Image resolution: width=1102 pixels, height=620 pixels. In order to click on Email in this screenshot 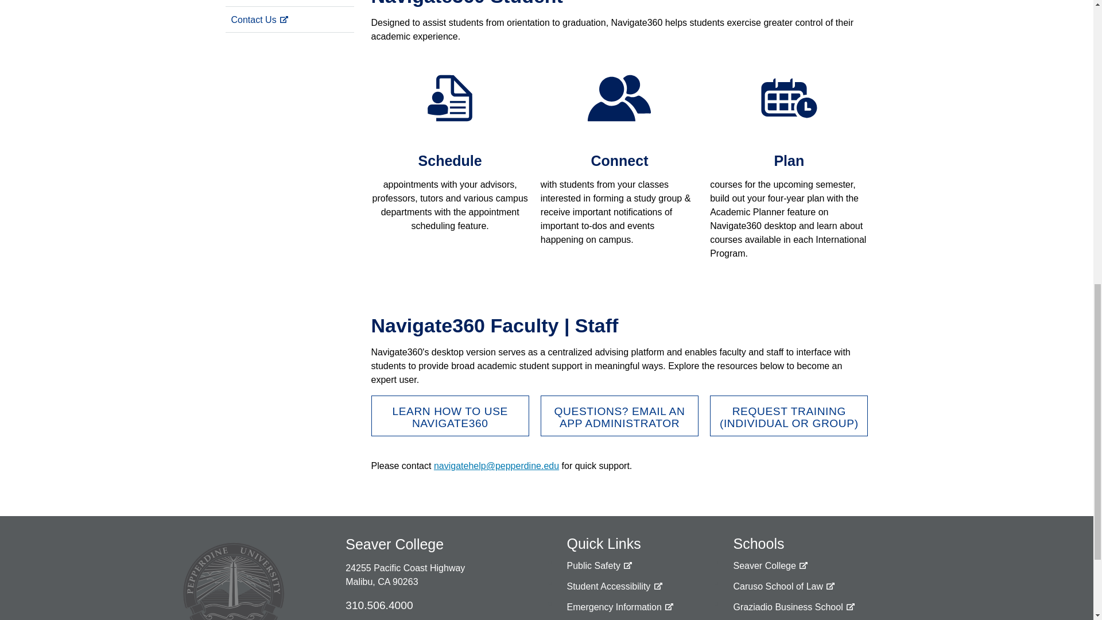, I will do `click(496, 466)`.